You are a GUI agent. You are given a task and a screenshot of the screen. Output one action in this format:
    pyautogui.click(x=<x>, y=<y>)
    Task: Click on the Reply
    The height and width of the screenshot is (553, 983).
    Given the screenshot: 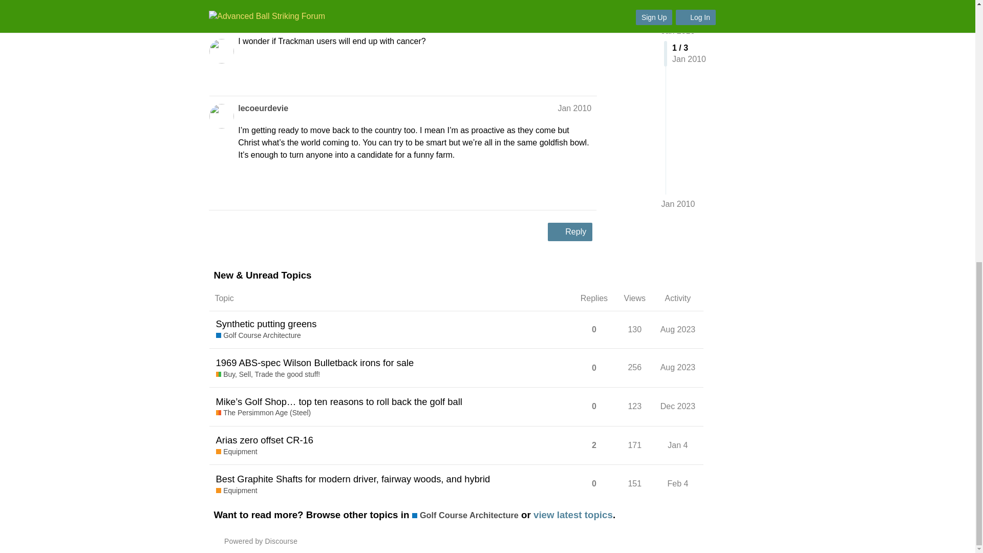 What is the action you would take?
    pyautogui.click(x=570, y=231)
    